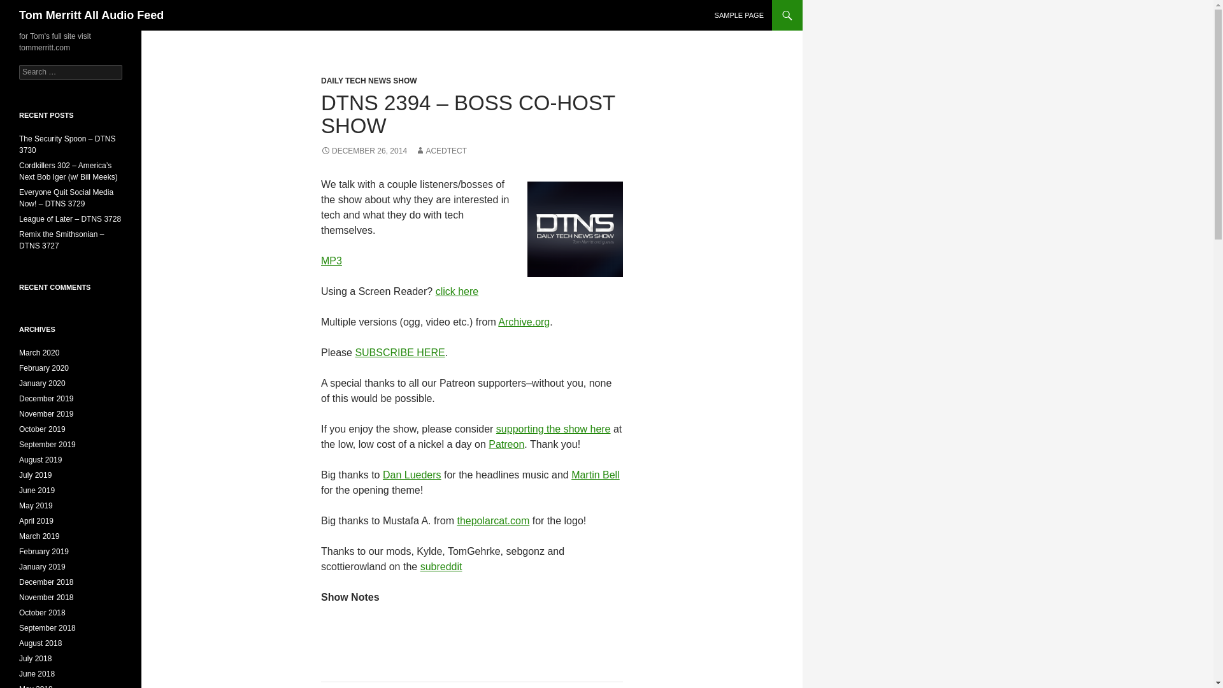 The image size is (1223, 688). I want to click on Patreon, so click(506, 445).